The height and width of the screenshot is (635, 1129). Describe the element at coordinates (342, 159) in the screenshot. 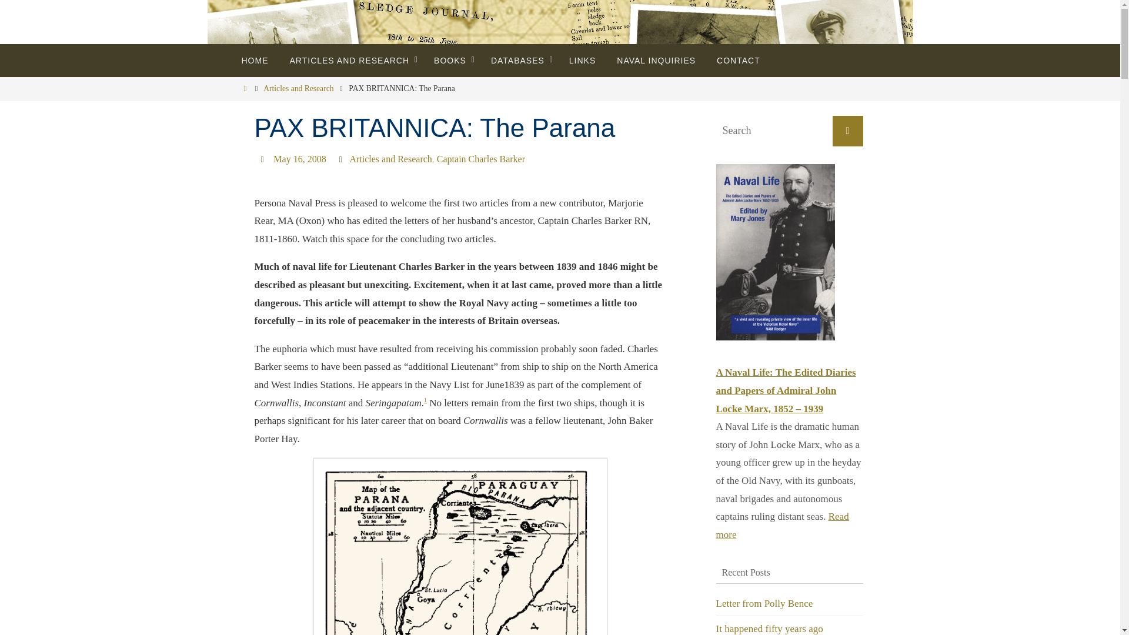

I see `Categories` at that location.